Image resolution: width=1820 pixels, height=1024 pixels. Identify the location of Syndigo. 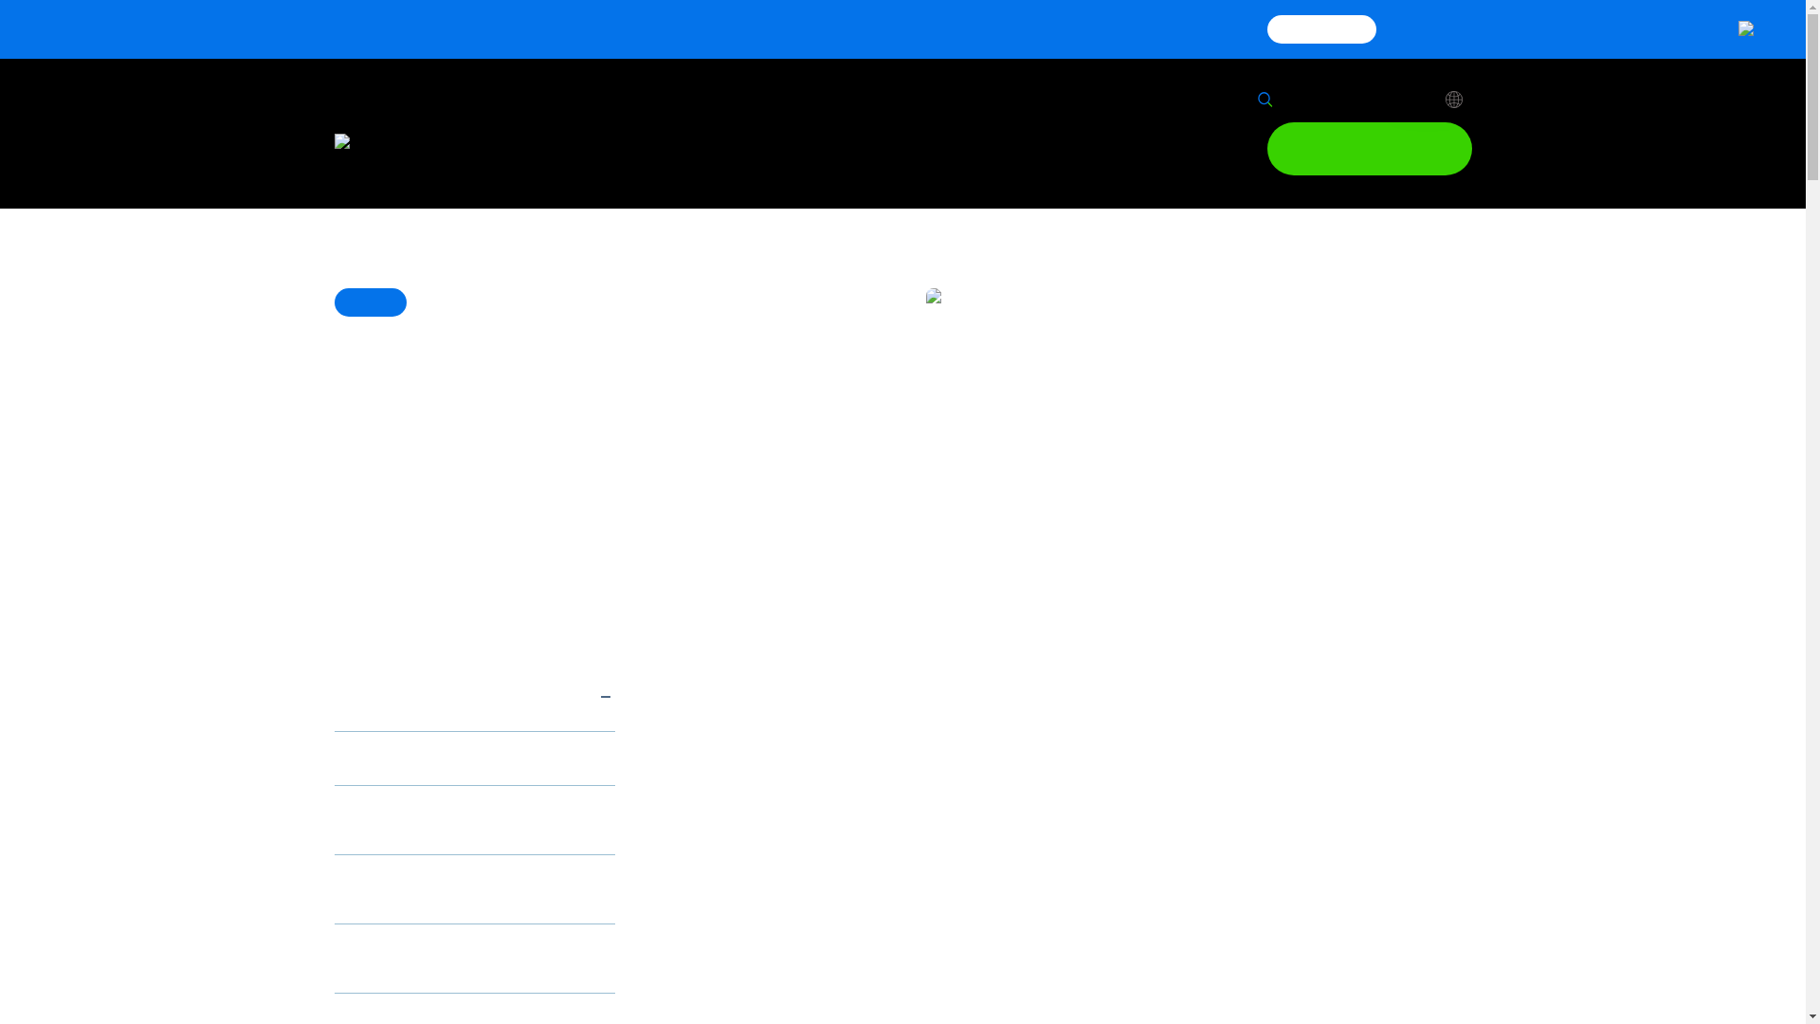
(413, 148).